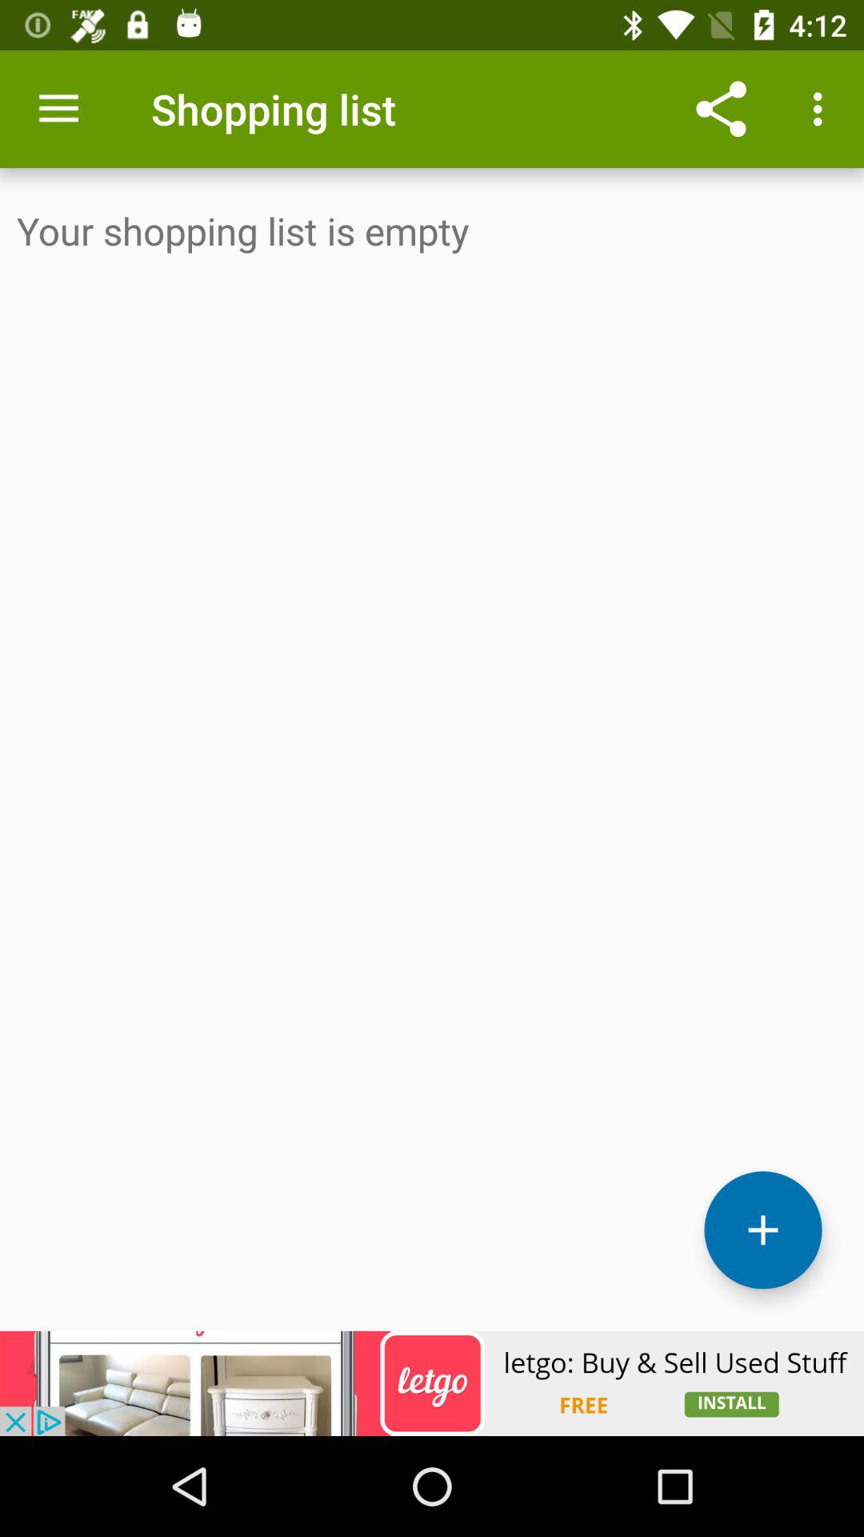 Image resolution: width=864 pixels, height=1537 pixels. What do you see at coordinates (763, 1230) in the screenshot?
I see `add new item` at bounding box center [763, 1230].